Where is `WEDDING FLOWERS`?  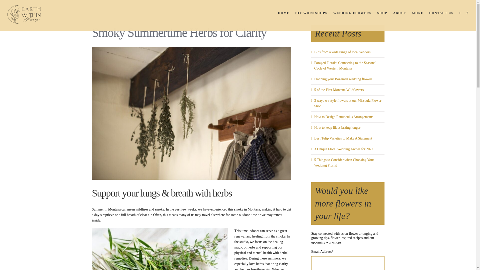 WEDDING FLOWERS is located at coordinates (352, 13).